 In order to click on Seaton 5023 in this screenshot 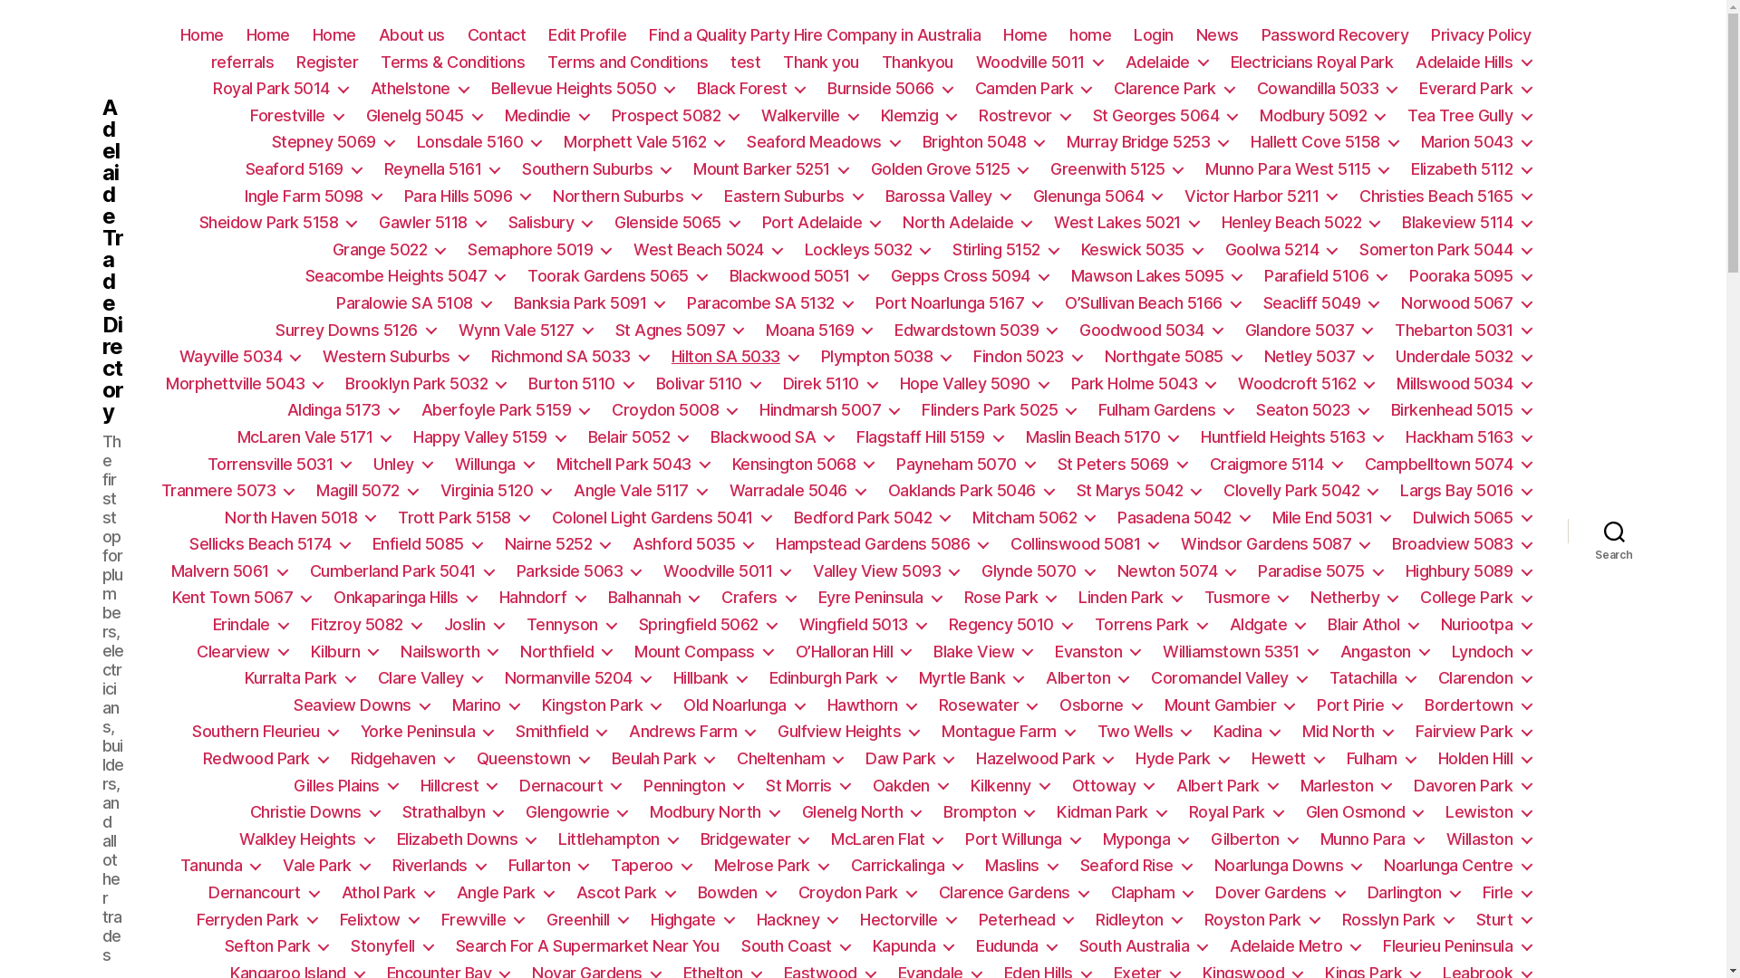, I will do `click(1312, 410)`.